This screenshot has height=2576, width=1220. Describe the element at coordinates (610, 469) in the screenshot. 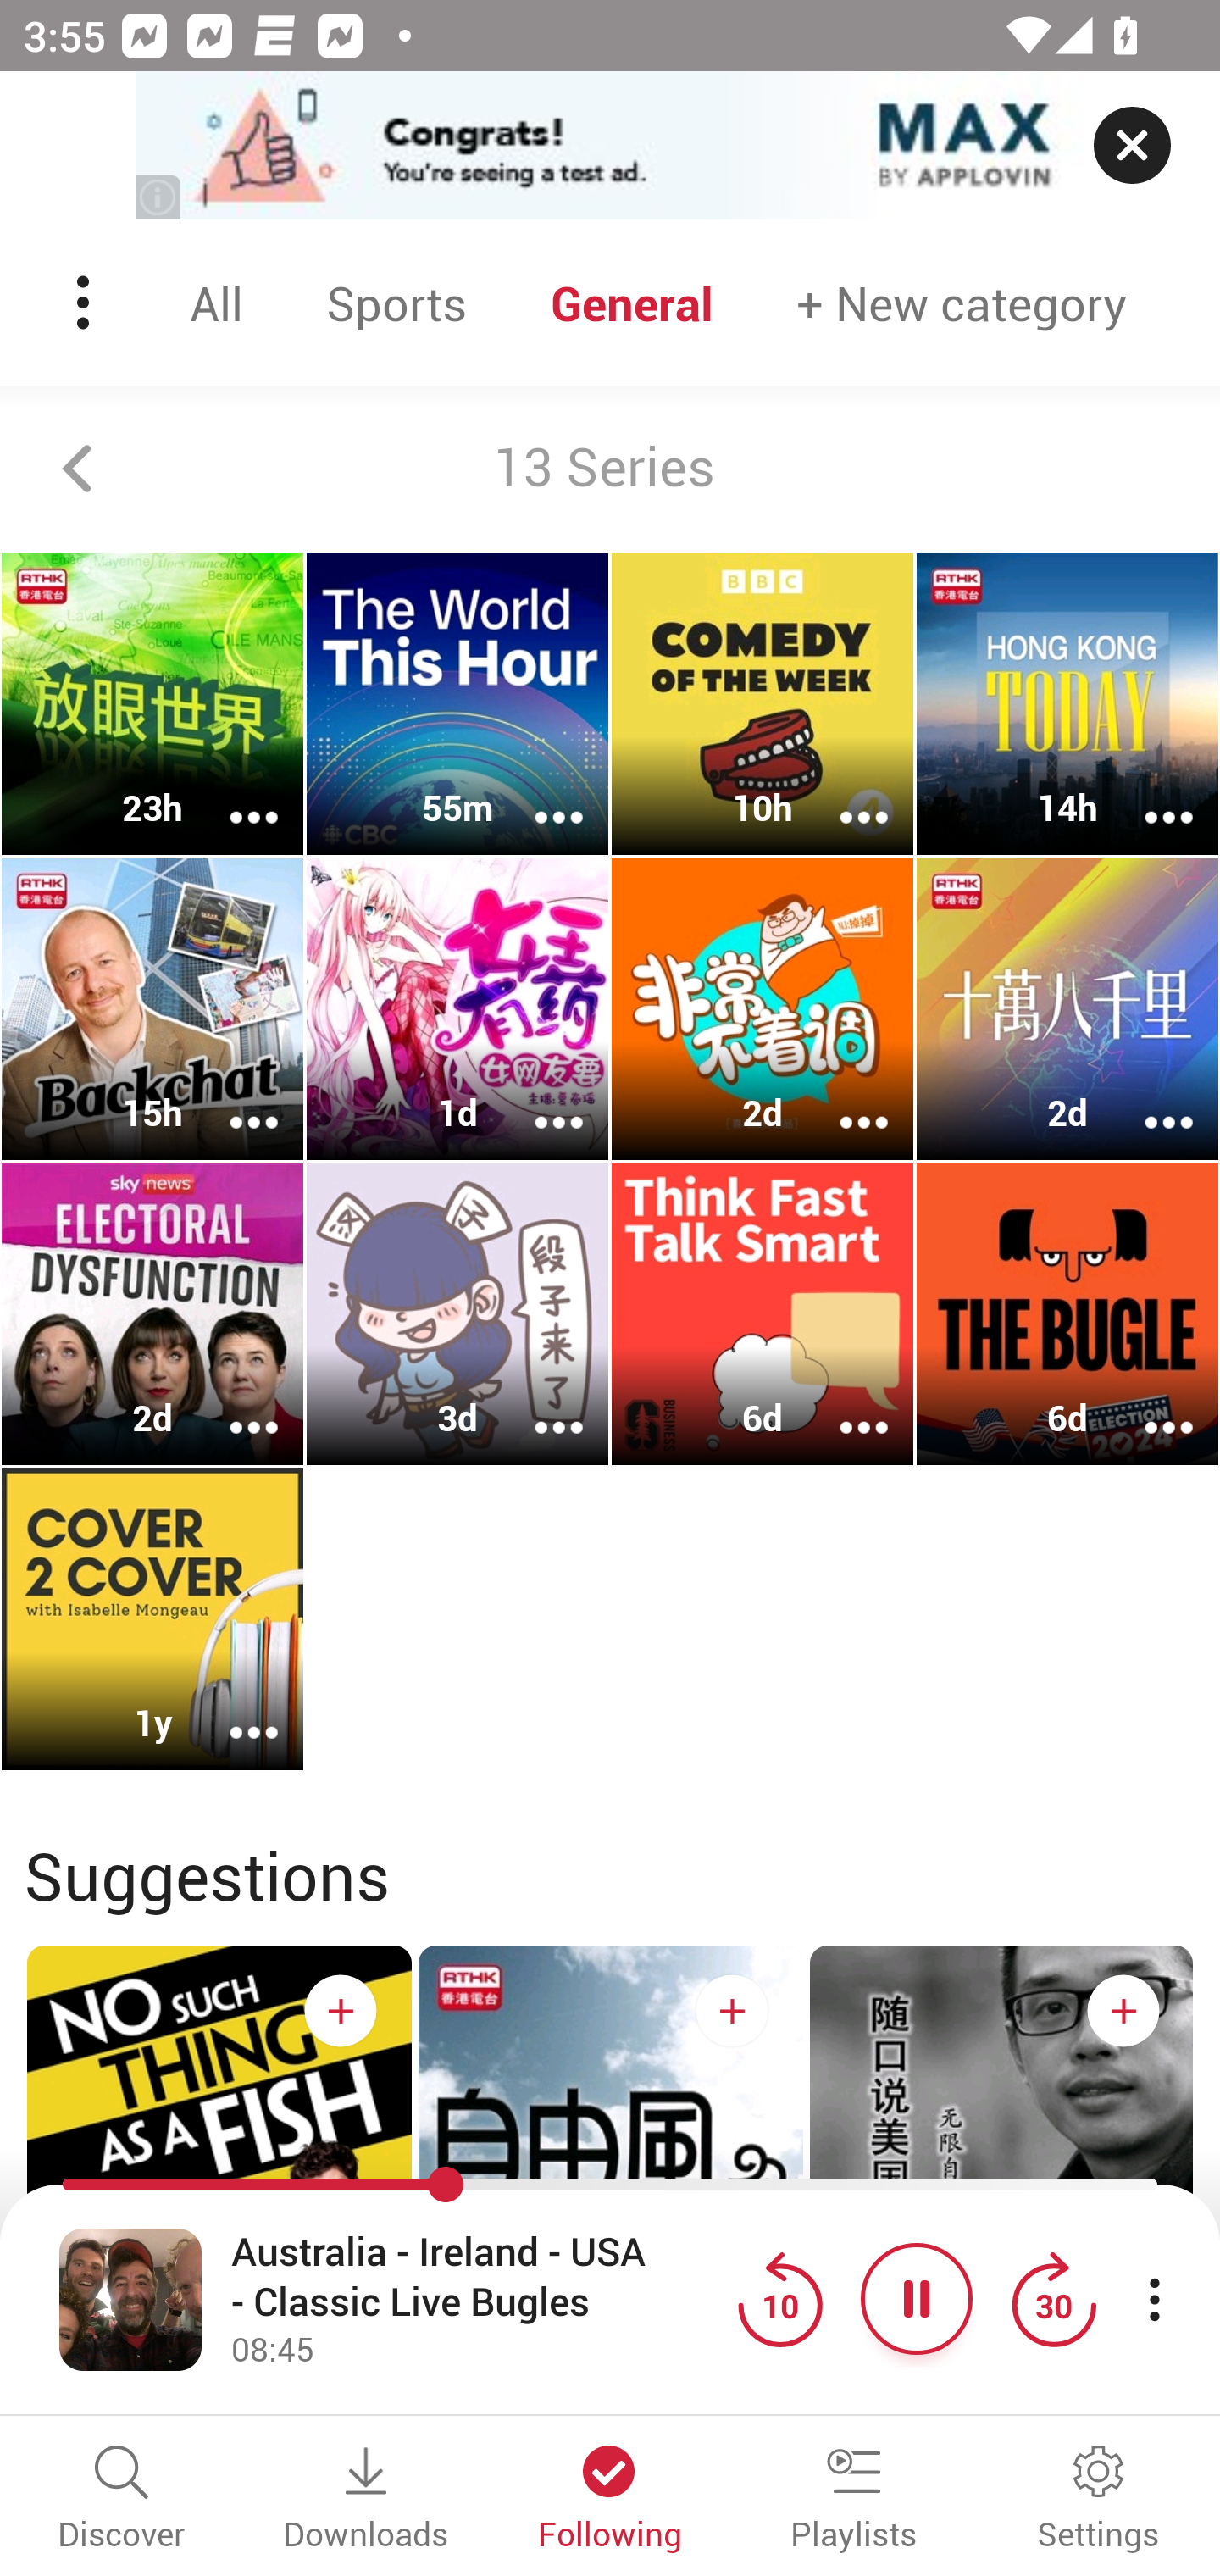

I see `13 Series` at that location.